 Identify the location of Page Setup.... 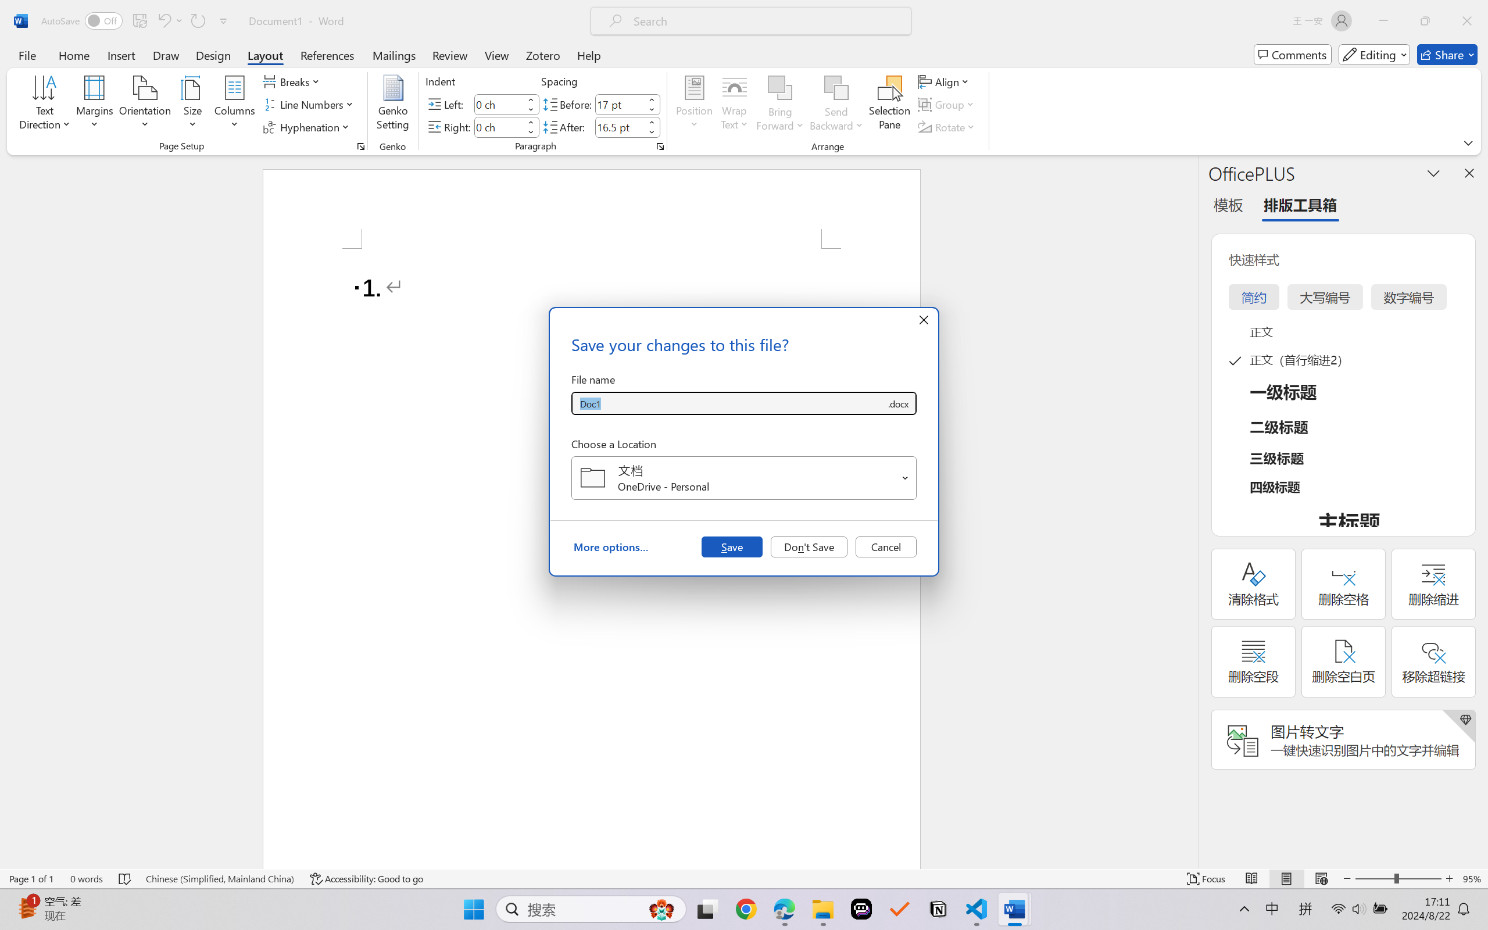
(360, 146).